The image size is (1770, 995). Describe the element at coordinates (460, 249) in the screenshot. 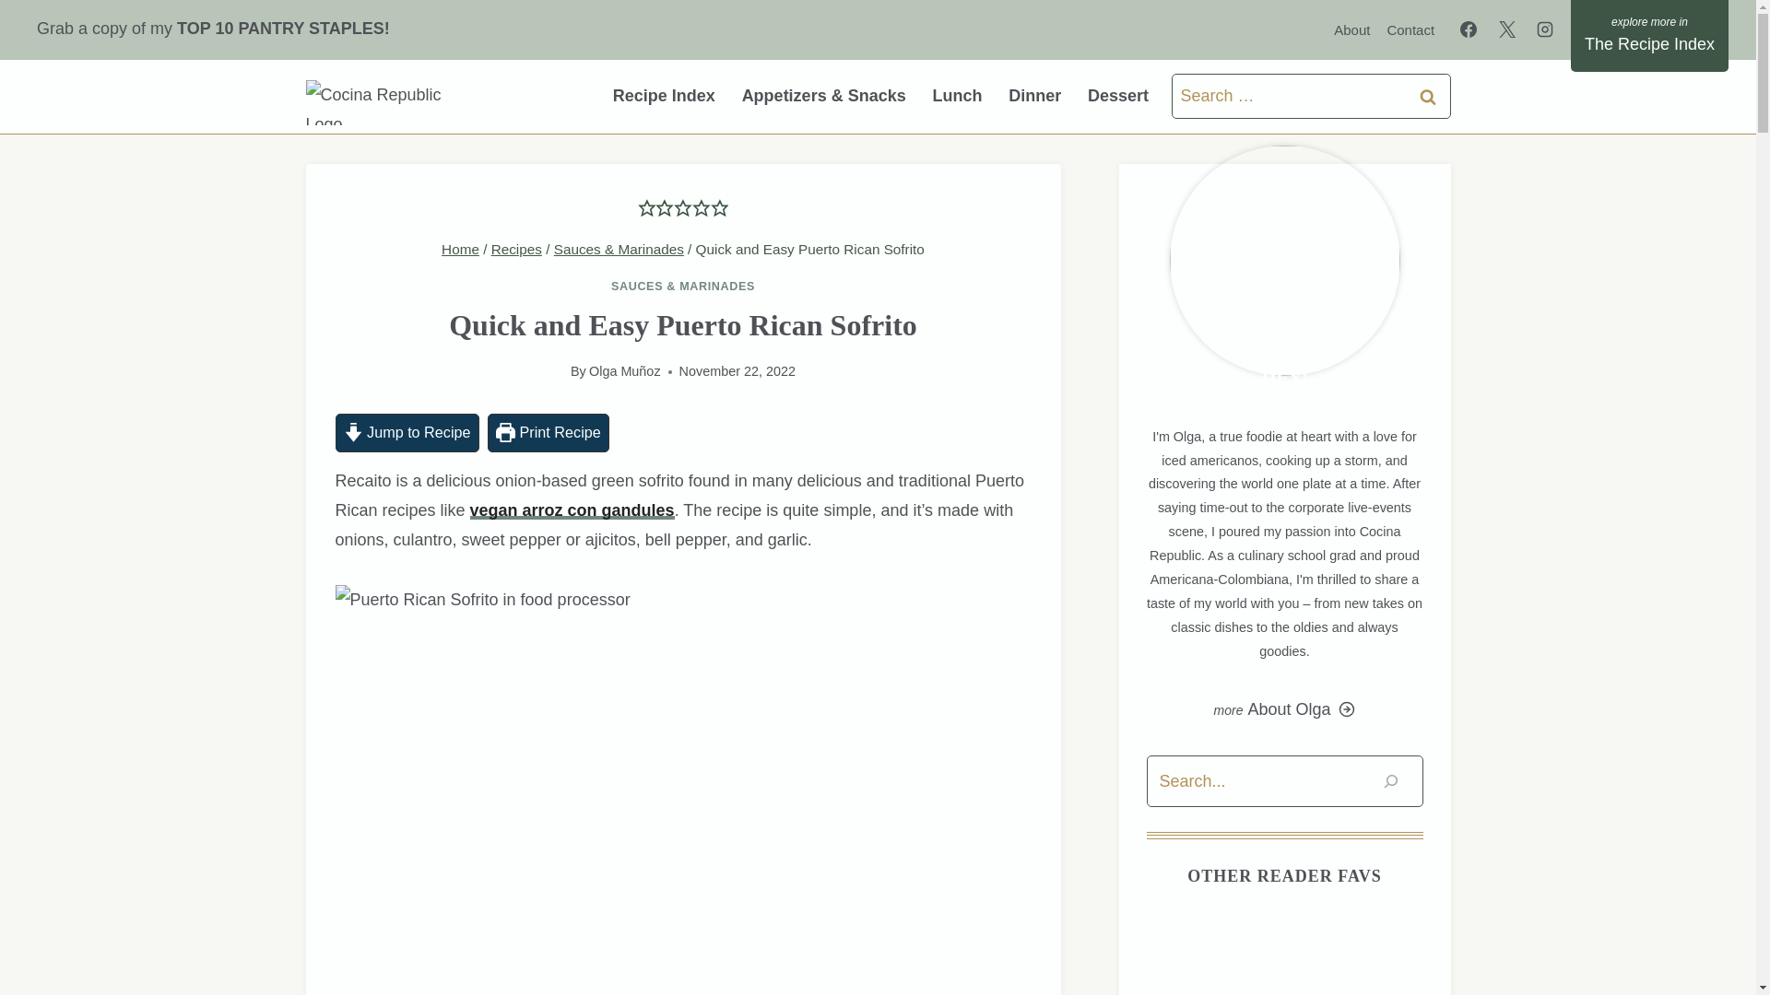

I see `Home` at that location.